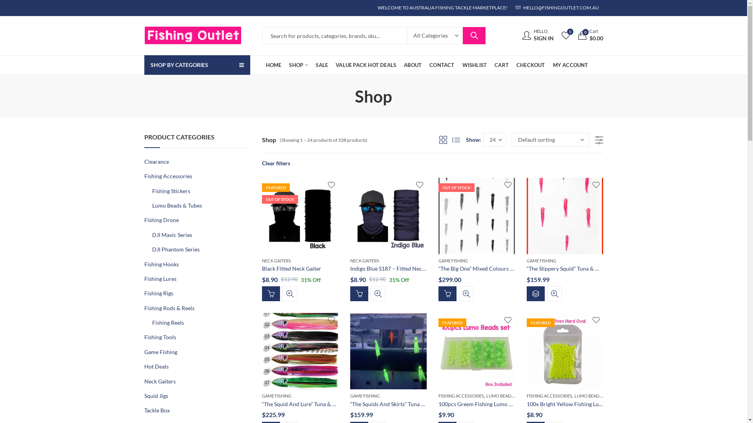 The image size is (753, 423). I want to click on Add to Wishlist, so click(596, 185).